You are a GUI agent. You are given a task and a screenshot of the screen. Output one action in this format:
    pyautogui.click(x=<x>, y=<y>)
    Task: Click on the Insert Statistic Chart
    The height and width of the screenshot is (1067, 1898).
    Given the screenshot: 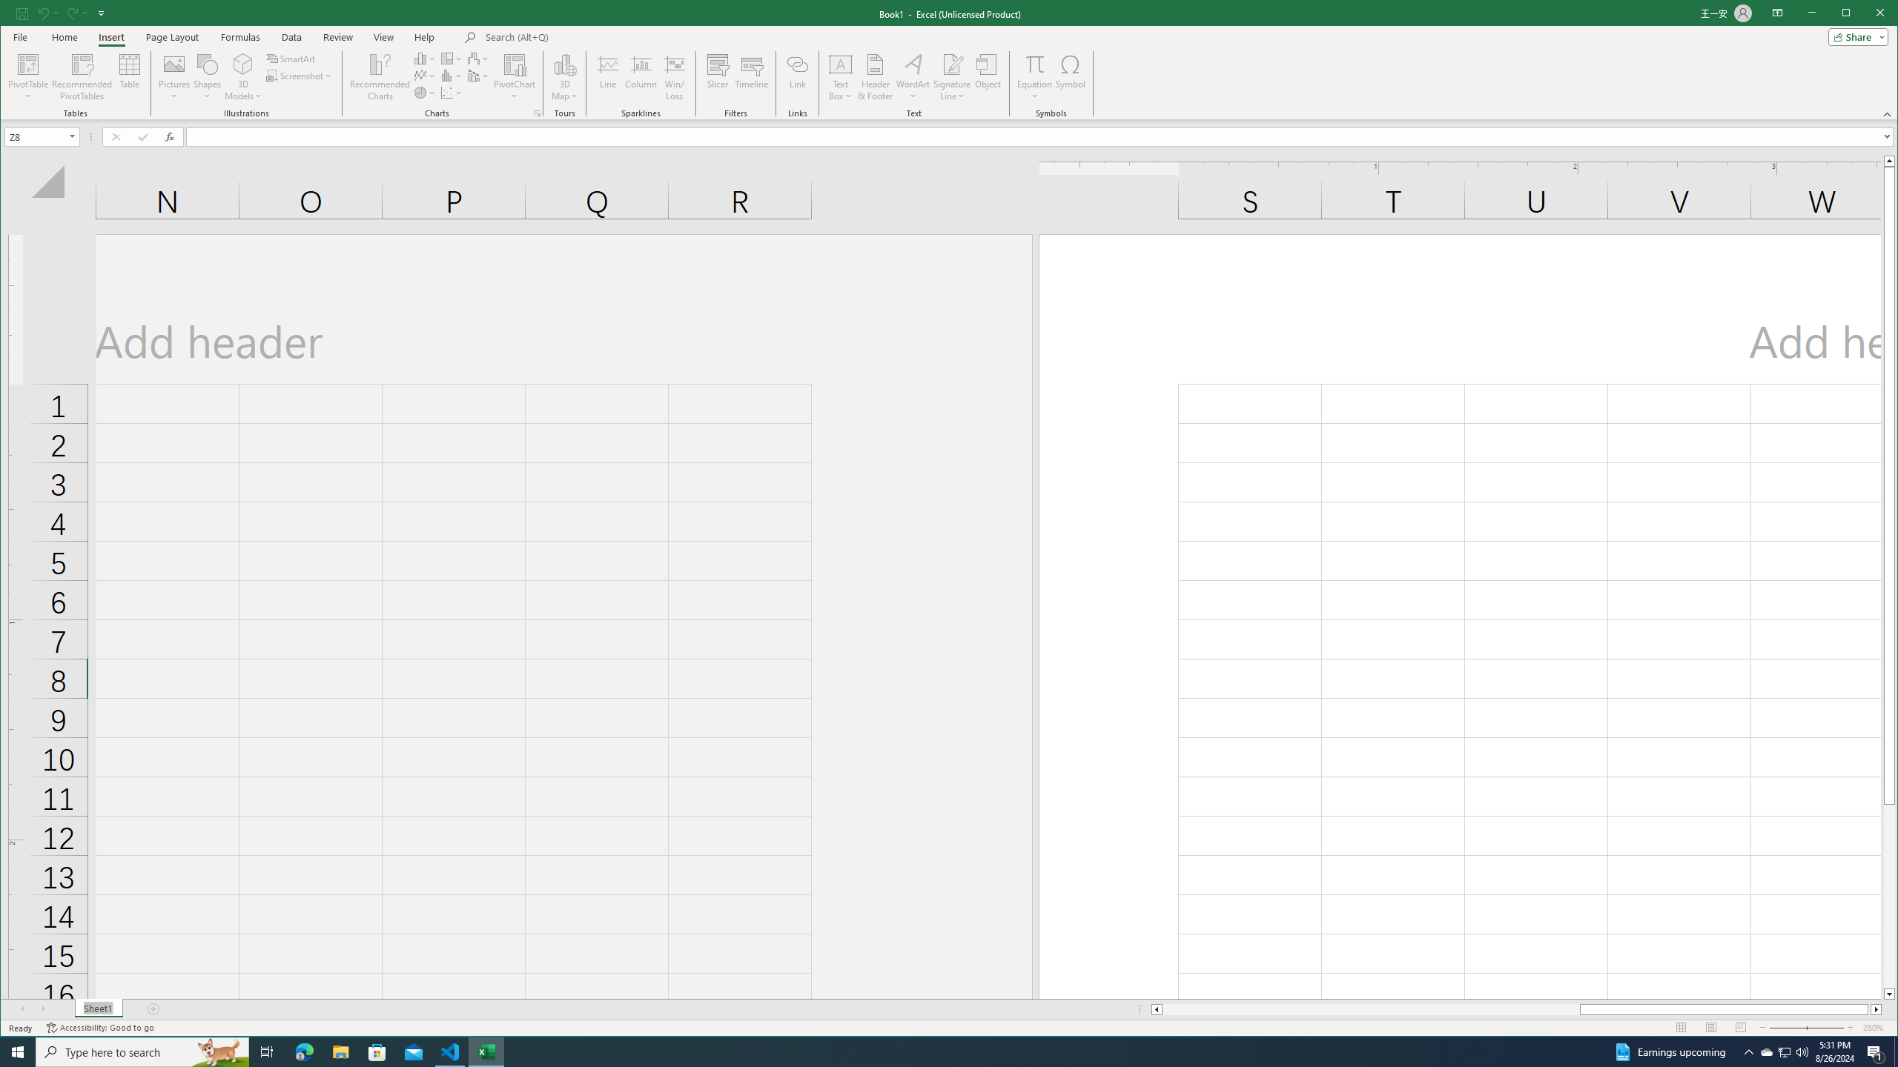 What is the action you would take?
    pyautogui.click(x=452, y=76)
    